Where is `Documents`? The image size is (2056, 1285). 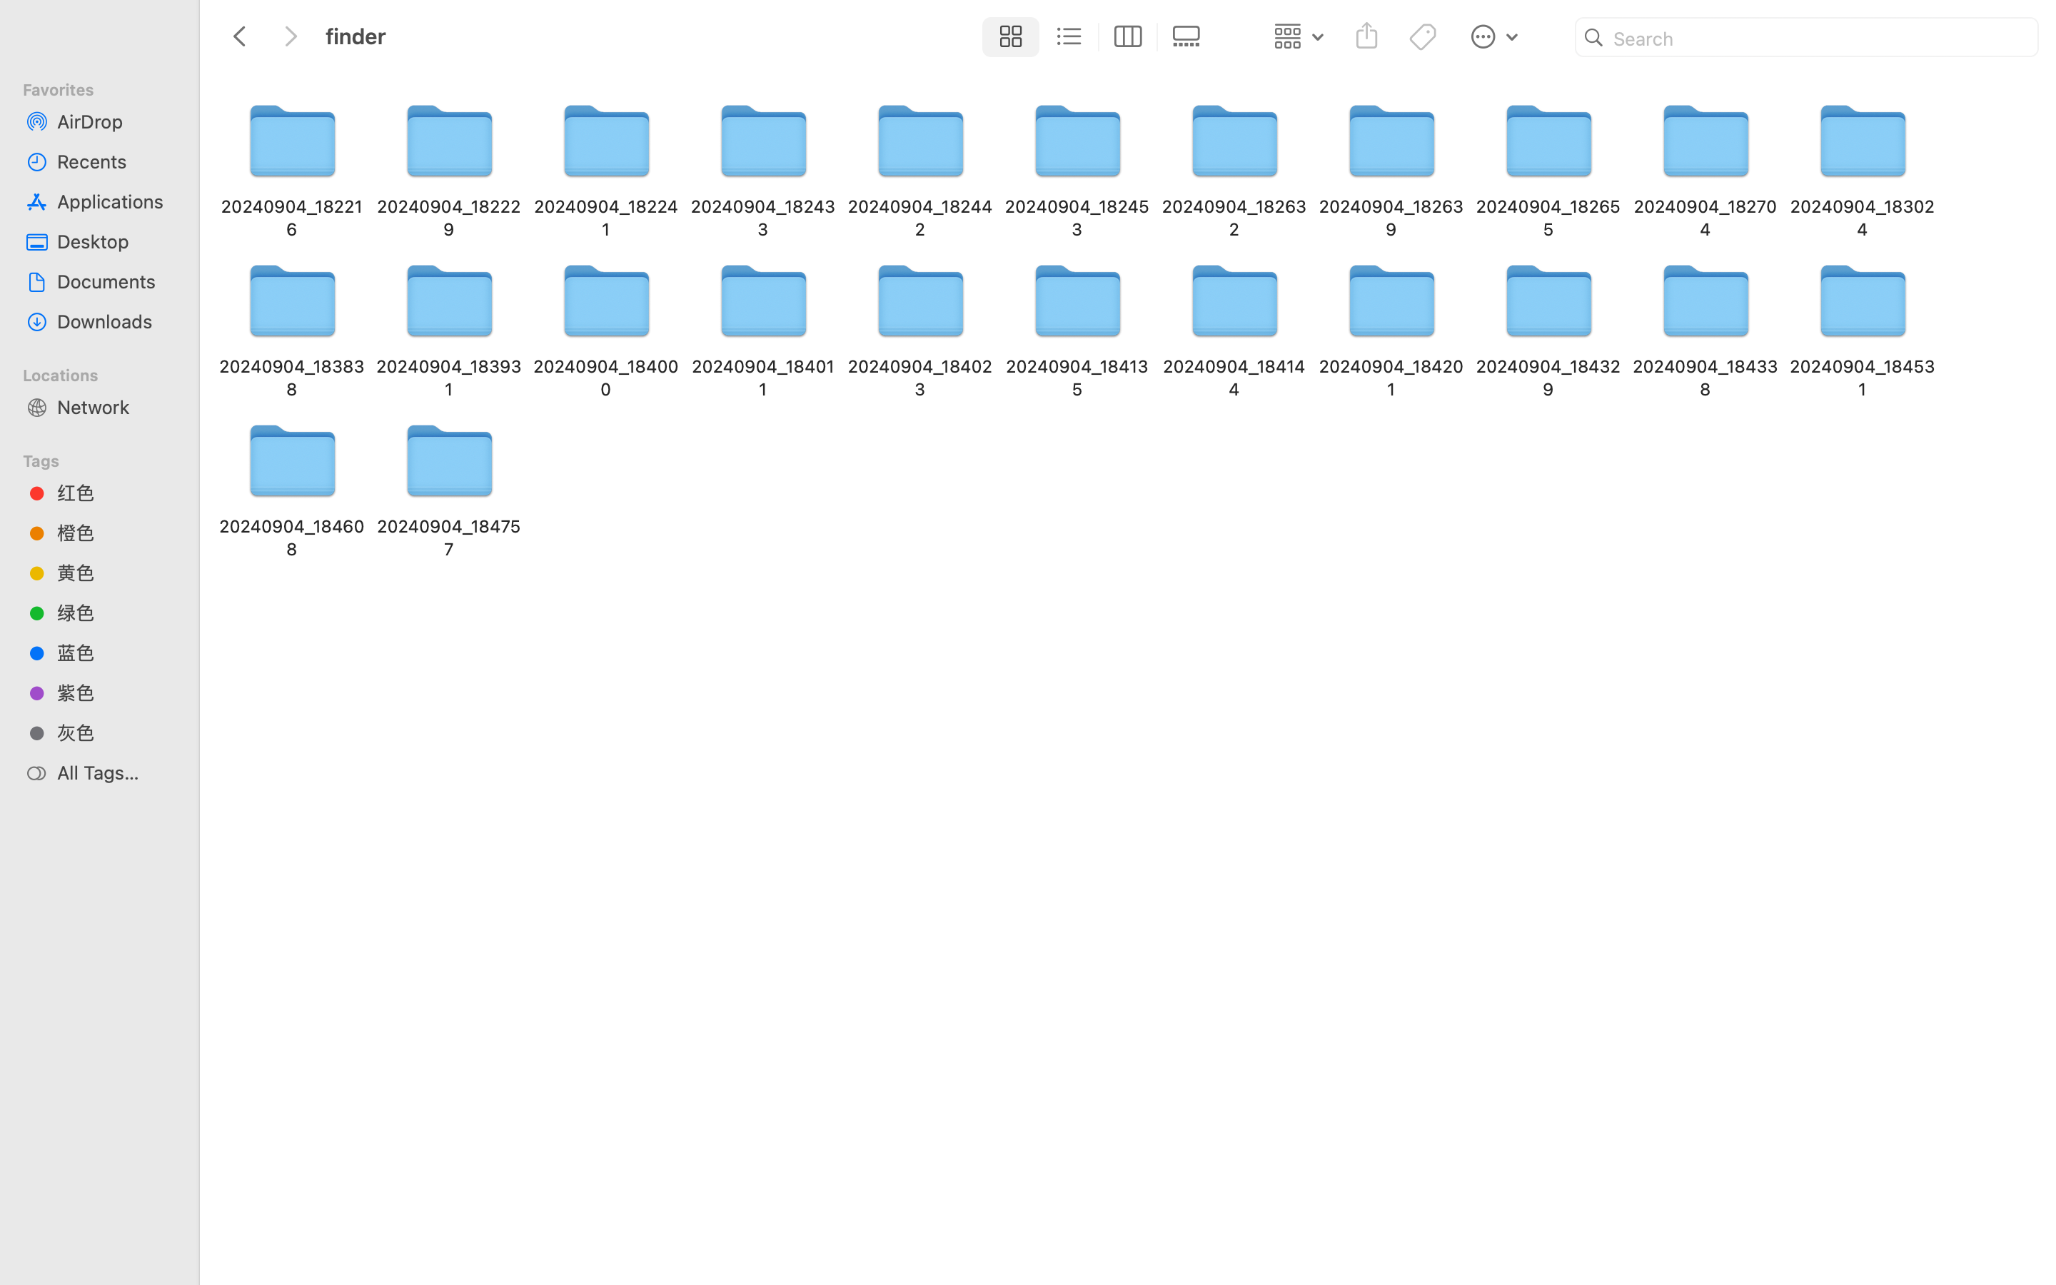 Documents is located at coordinates (115, 281).